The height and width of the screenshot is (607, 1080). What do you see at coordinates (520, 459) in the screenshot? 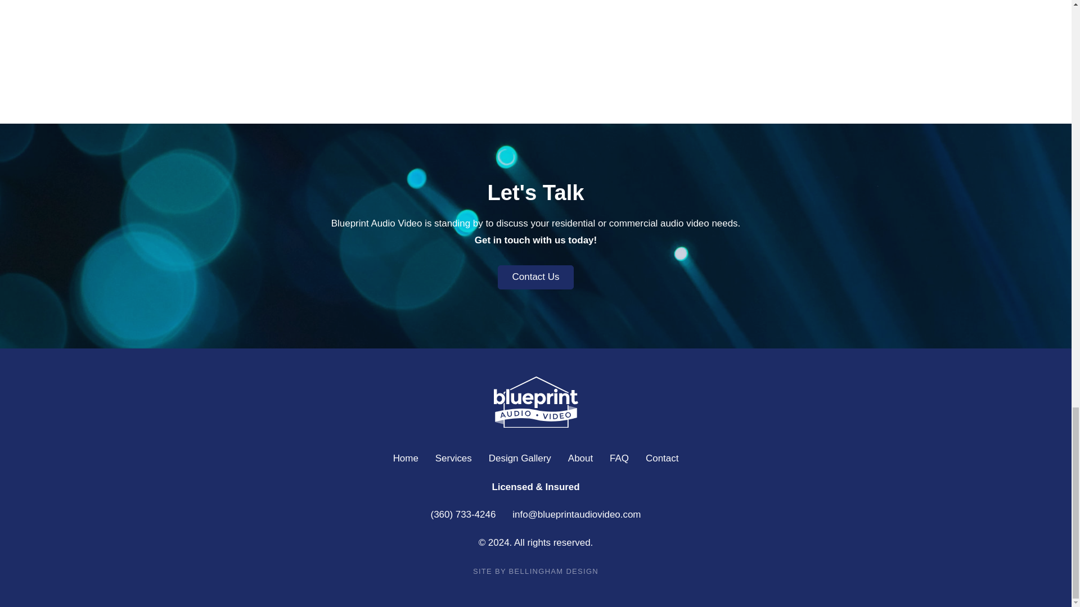
I see `Design Gallery` at bounding box center [520, 459].